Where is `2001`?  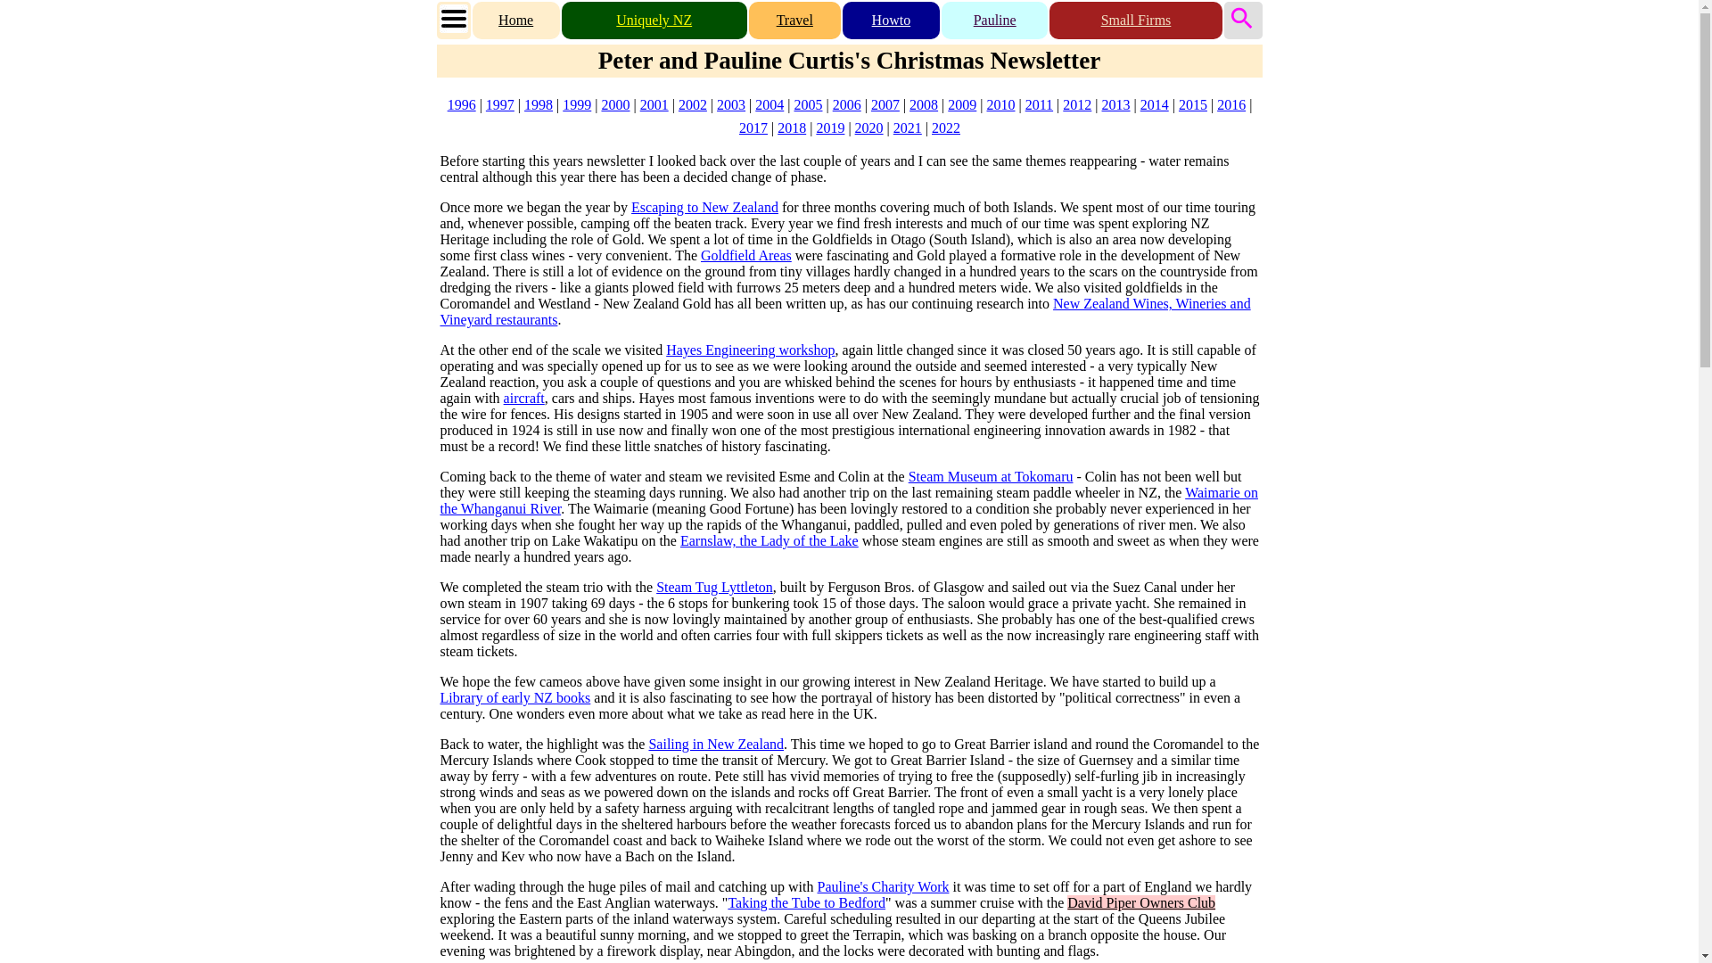
2001 is located at coordinates (654, 105).